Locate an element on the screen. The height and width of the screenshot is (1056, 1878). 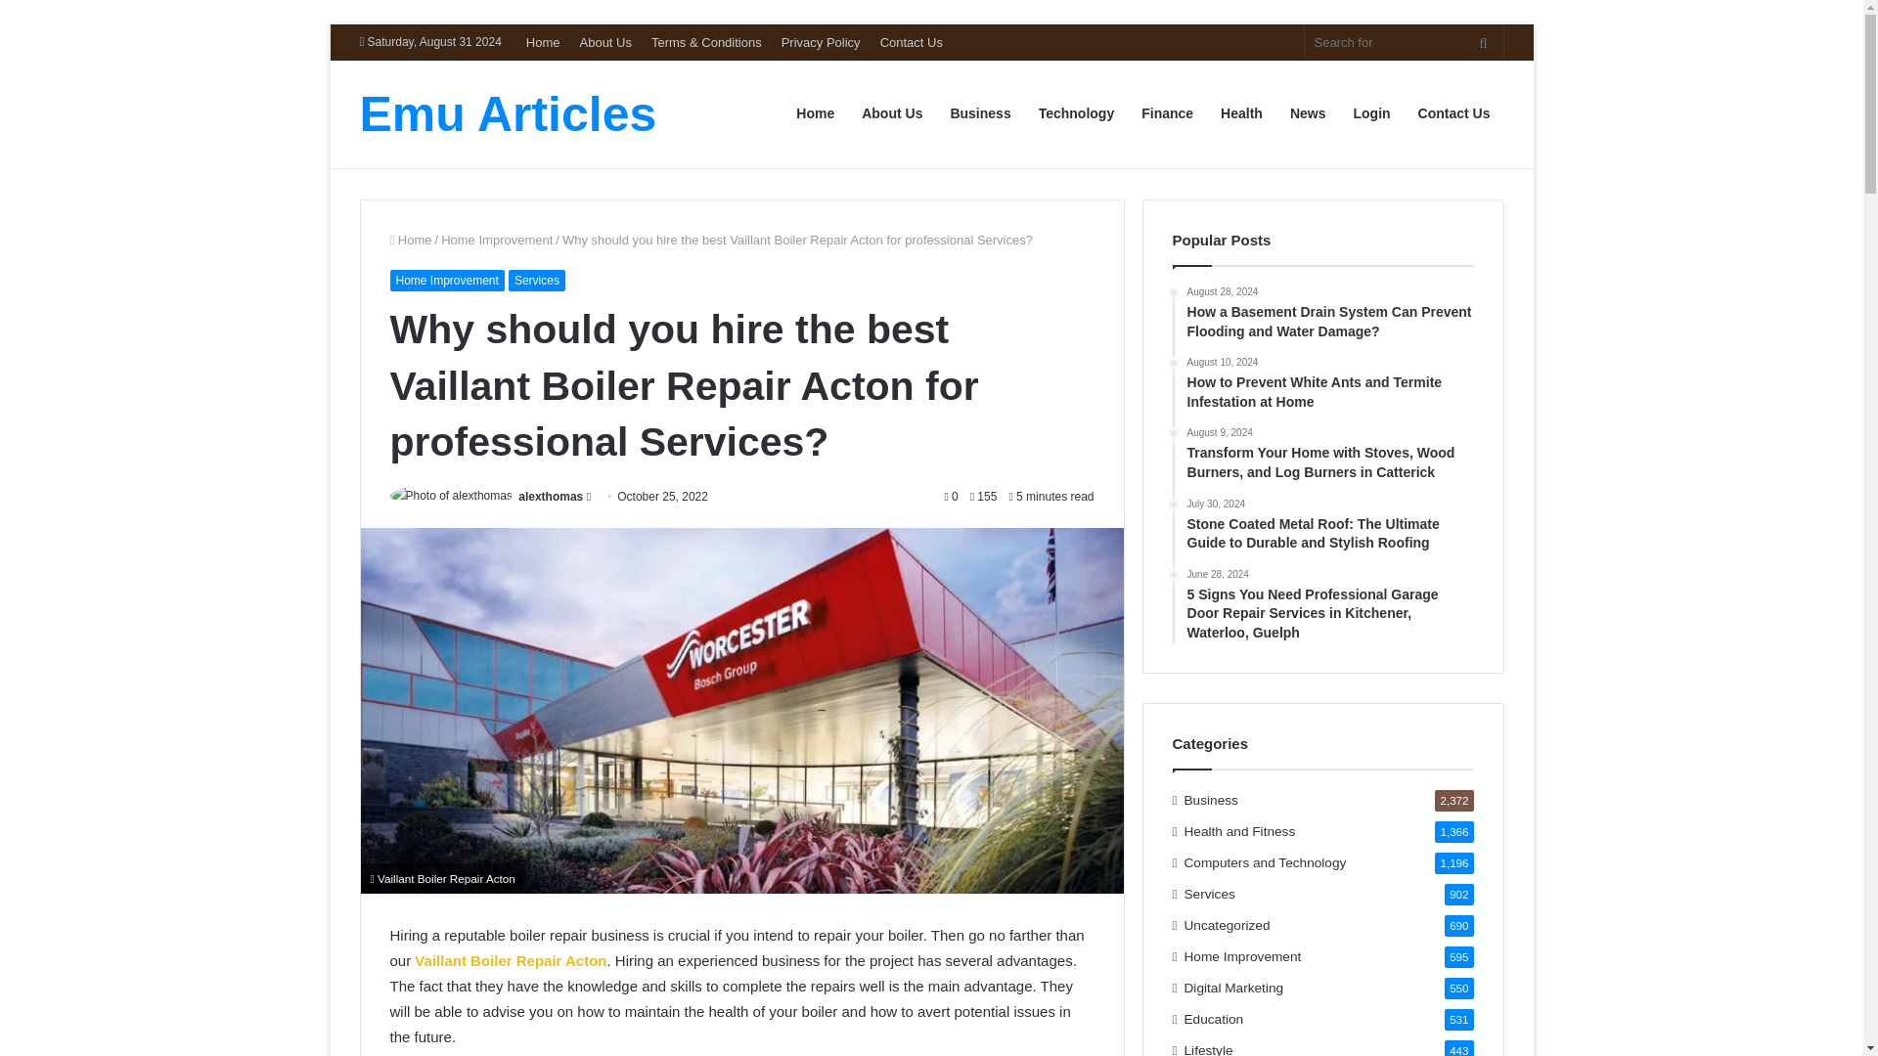
Home is located at coordinates (410, 239).